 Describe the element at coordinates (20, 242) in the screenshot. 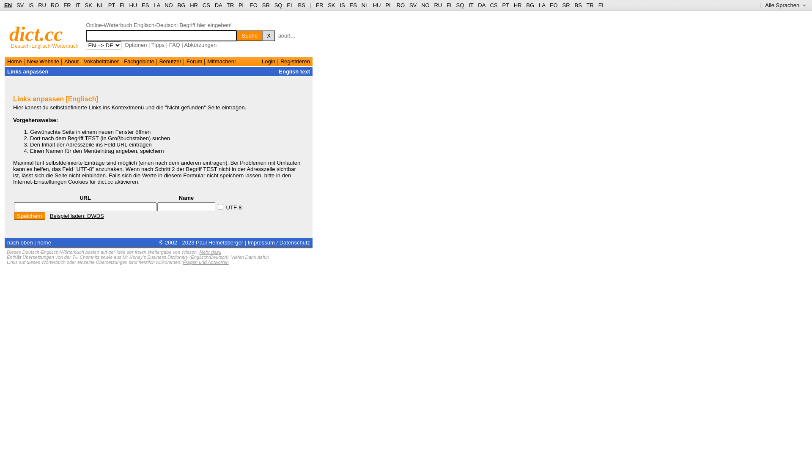

I see `nach oben` at that location.